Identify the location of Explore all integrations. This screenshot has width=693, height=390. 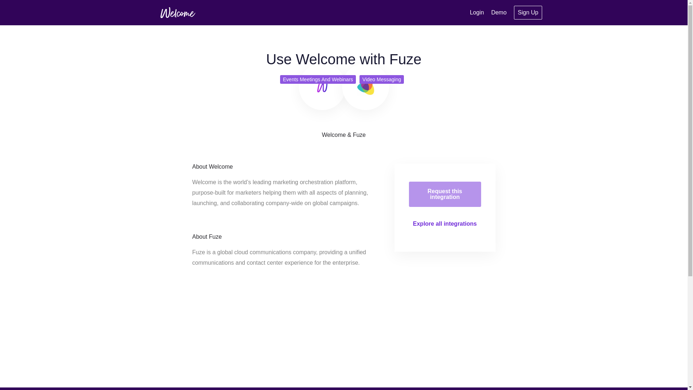
(445, 224).